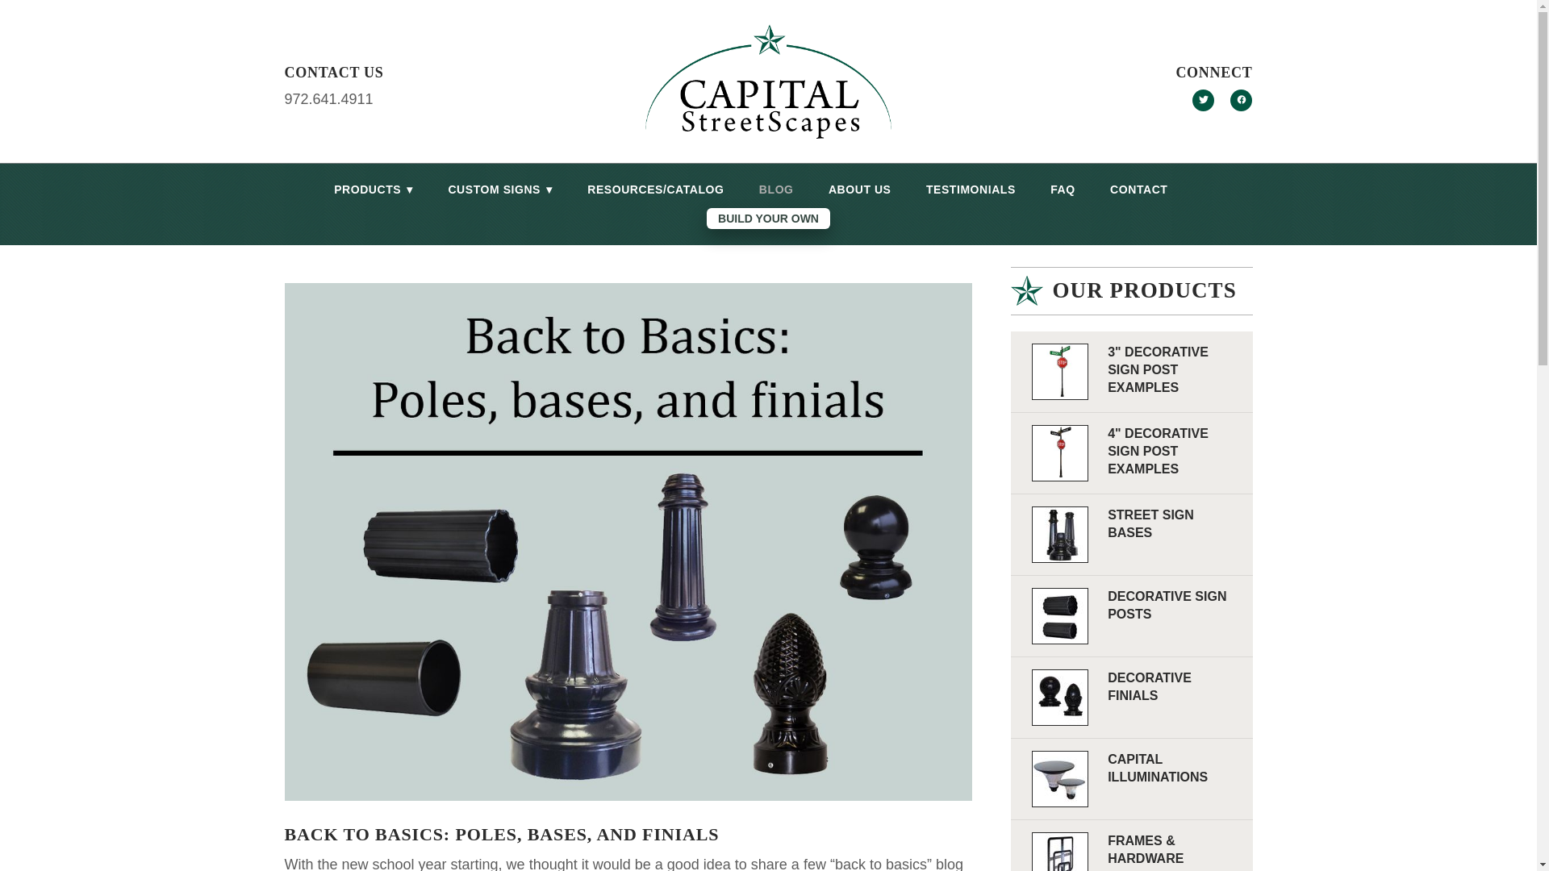 The width and height of the screenshot is (1549, 871). Describe the element at coordinates (1157, 450) in the screenshot. I see `4" DECORATIVE SIGN POST EXAMPLES` at that location.